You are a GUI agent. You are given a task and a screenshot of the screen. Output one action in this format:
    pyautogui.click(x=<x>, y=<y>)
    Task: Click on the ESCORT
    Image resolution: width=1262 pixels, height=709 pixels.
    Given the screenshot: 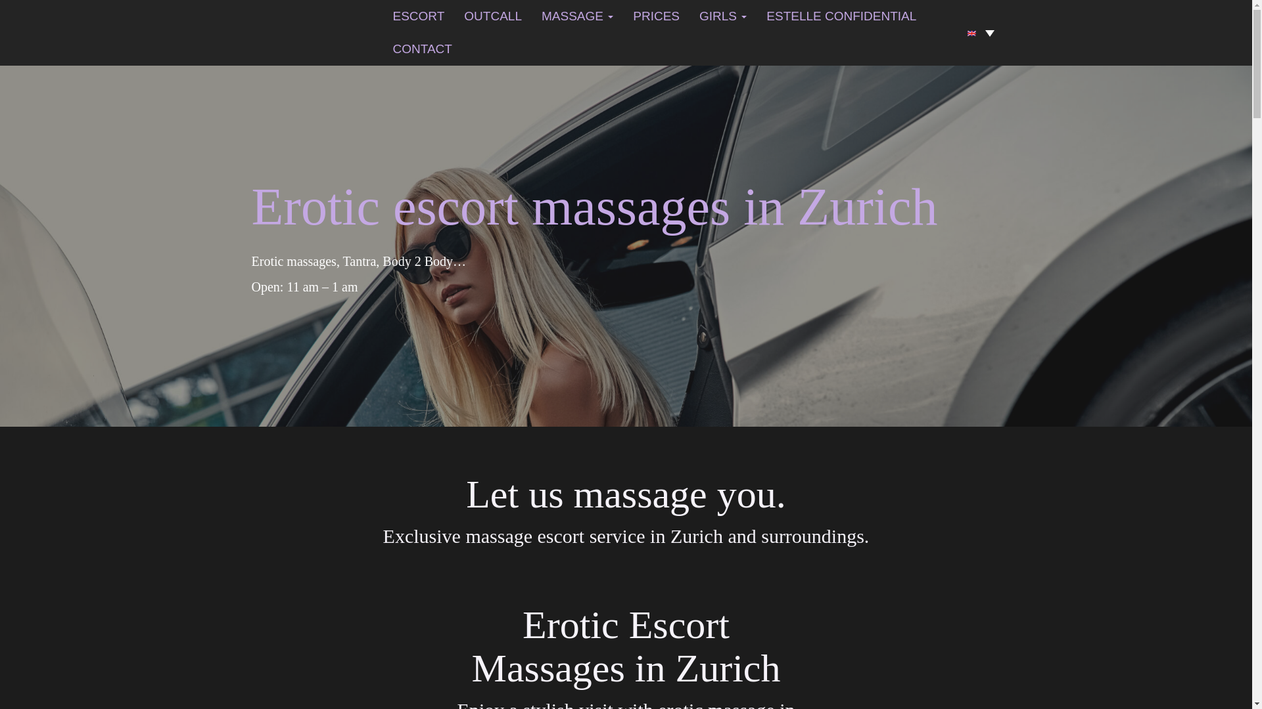 What is the action you would take?
    pyautogui.click(x=418, y=16)
    